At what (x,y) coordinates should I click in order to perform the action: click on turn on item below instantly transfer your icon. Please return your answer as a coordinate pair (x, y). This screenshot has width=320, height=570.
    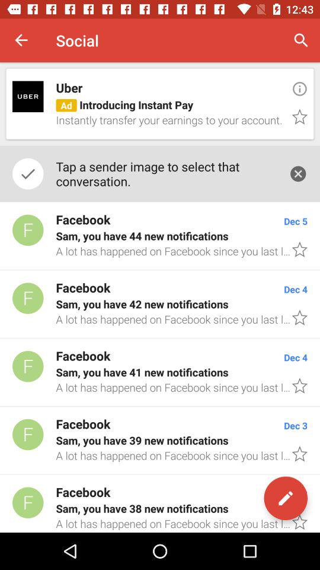
    Looking at the image, I should click on (166, 173).